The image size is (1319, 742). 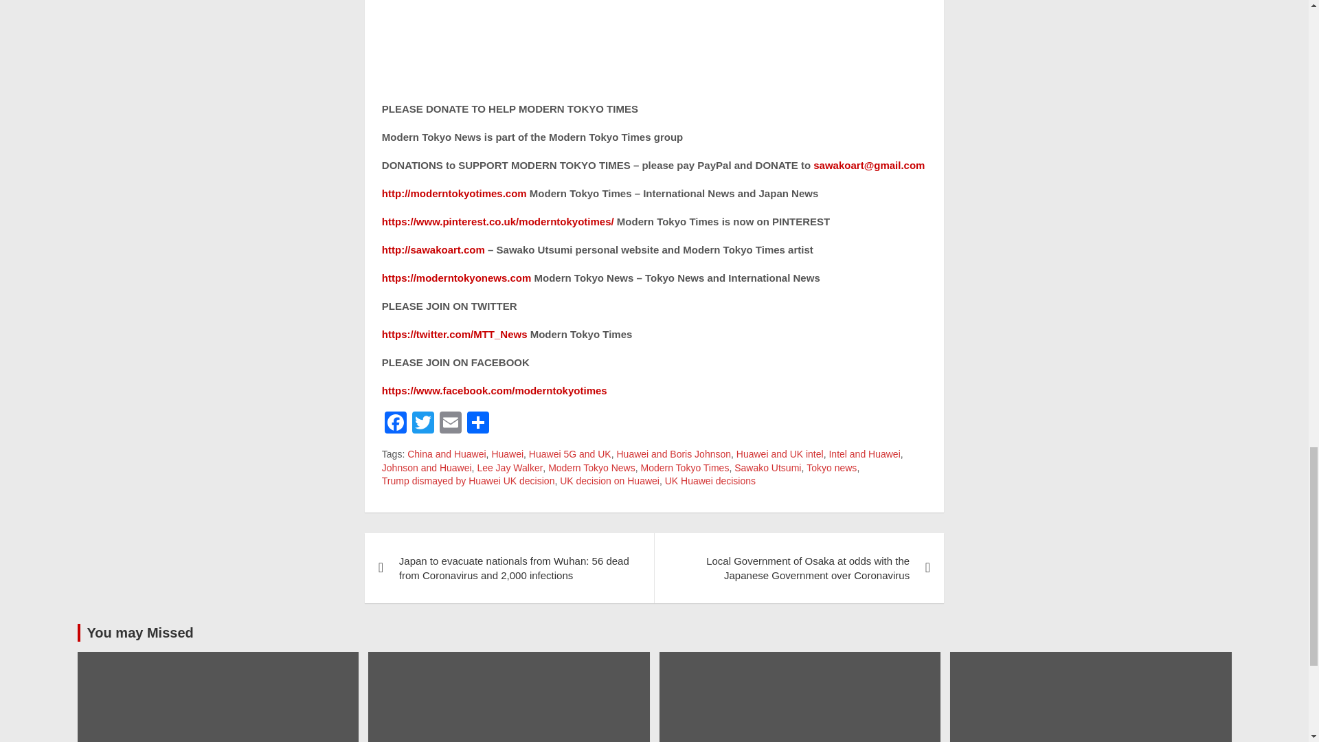 I want to click on Huawei 5G and UK, so click(x=570, y=455).